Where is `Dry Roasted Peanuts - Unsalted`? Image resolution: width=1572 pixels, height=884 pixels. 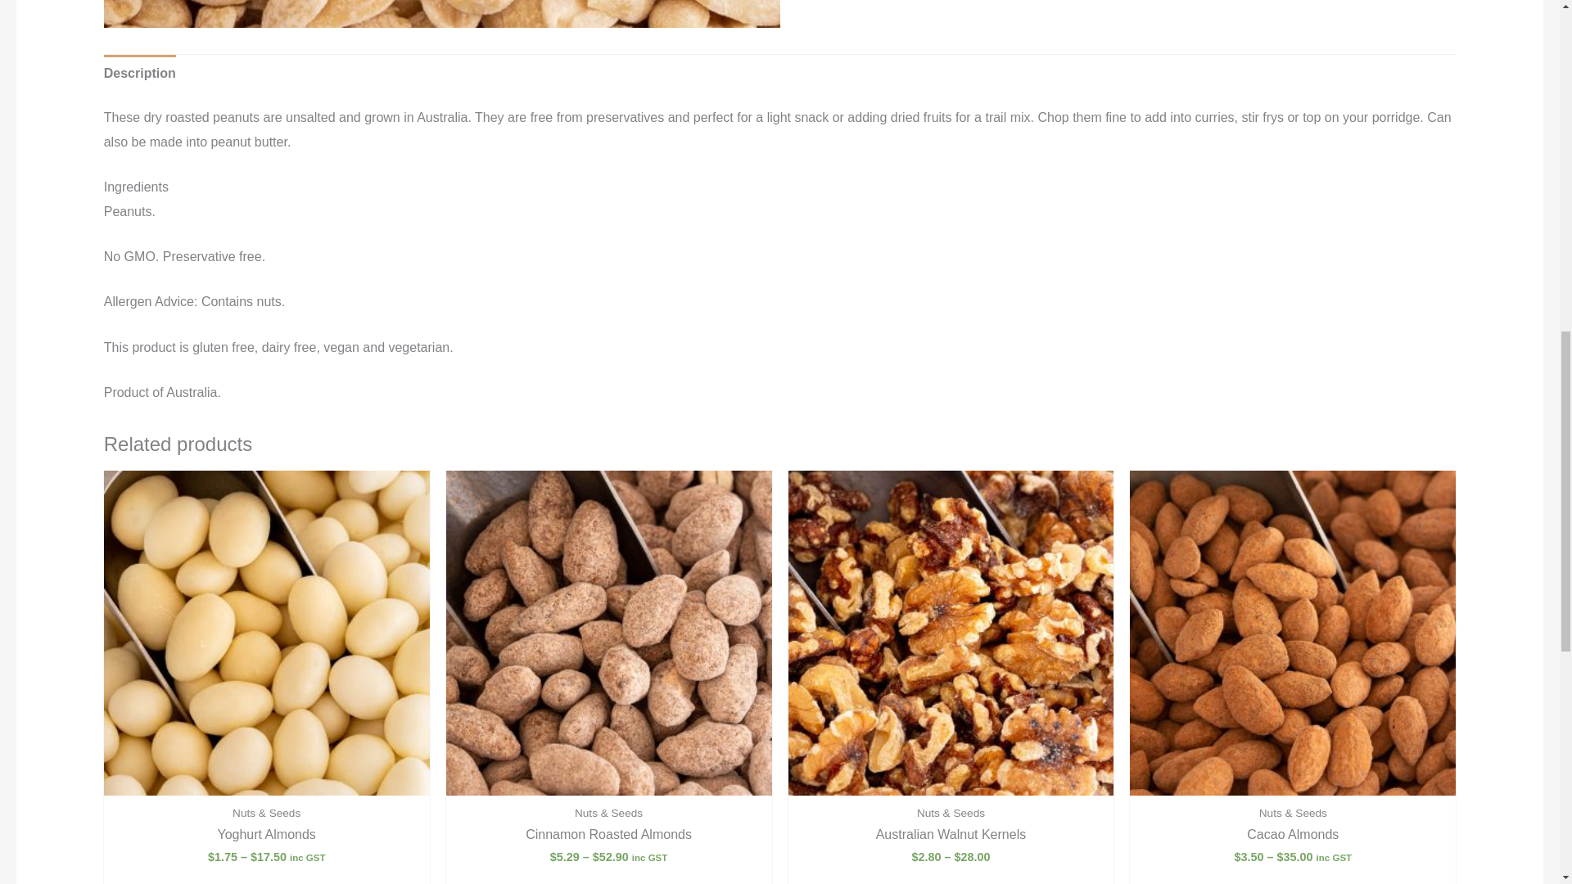 Dry Roasted Peanuts - Unsalted is located at coordinates (441, 13).